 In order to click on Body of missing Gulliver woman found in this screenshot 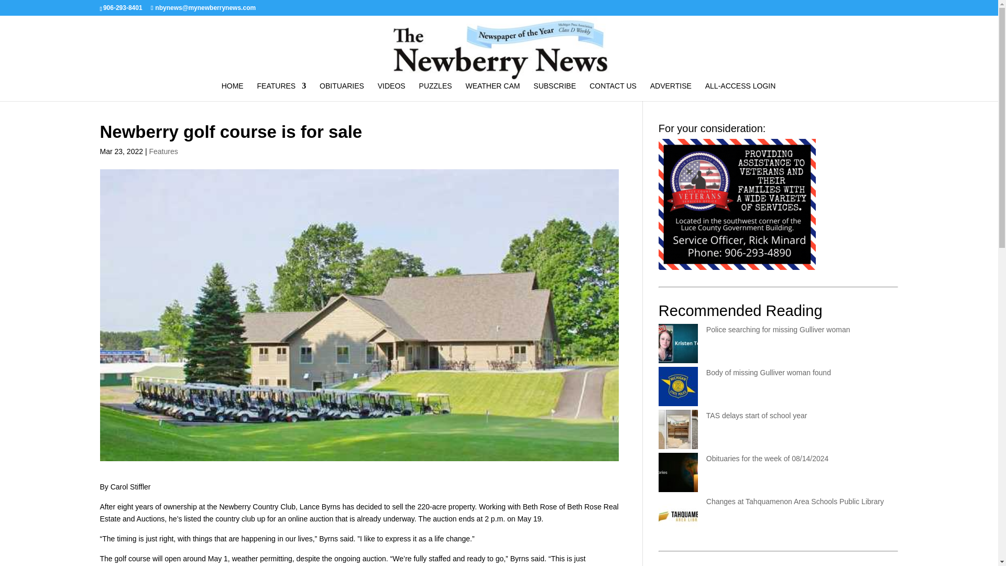, I will do `click(768, 373)`.